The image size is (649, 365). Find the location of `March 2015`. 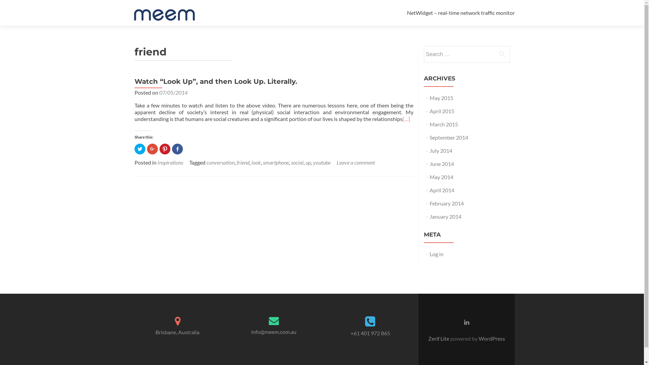

March 2015 is located at coordinates (444, 124).